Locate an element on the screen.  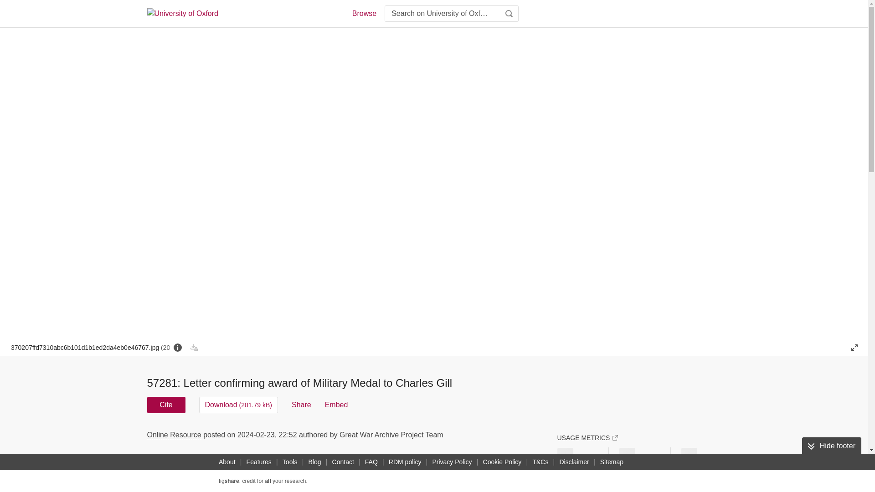
Blog is located at coordinates (314, 462).